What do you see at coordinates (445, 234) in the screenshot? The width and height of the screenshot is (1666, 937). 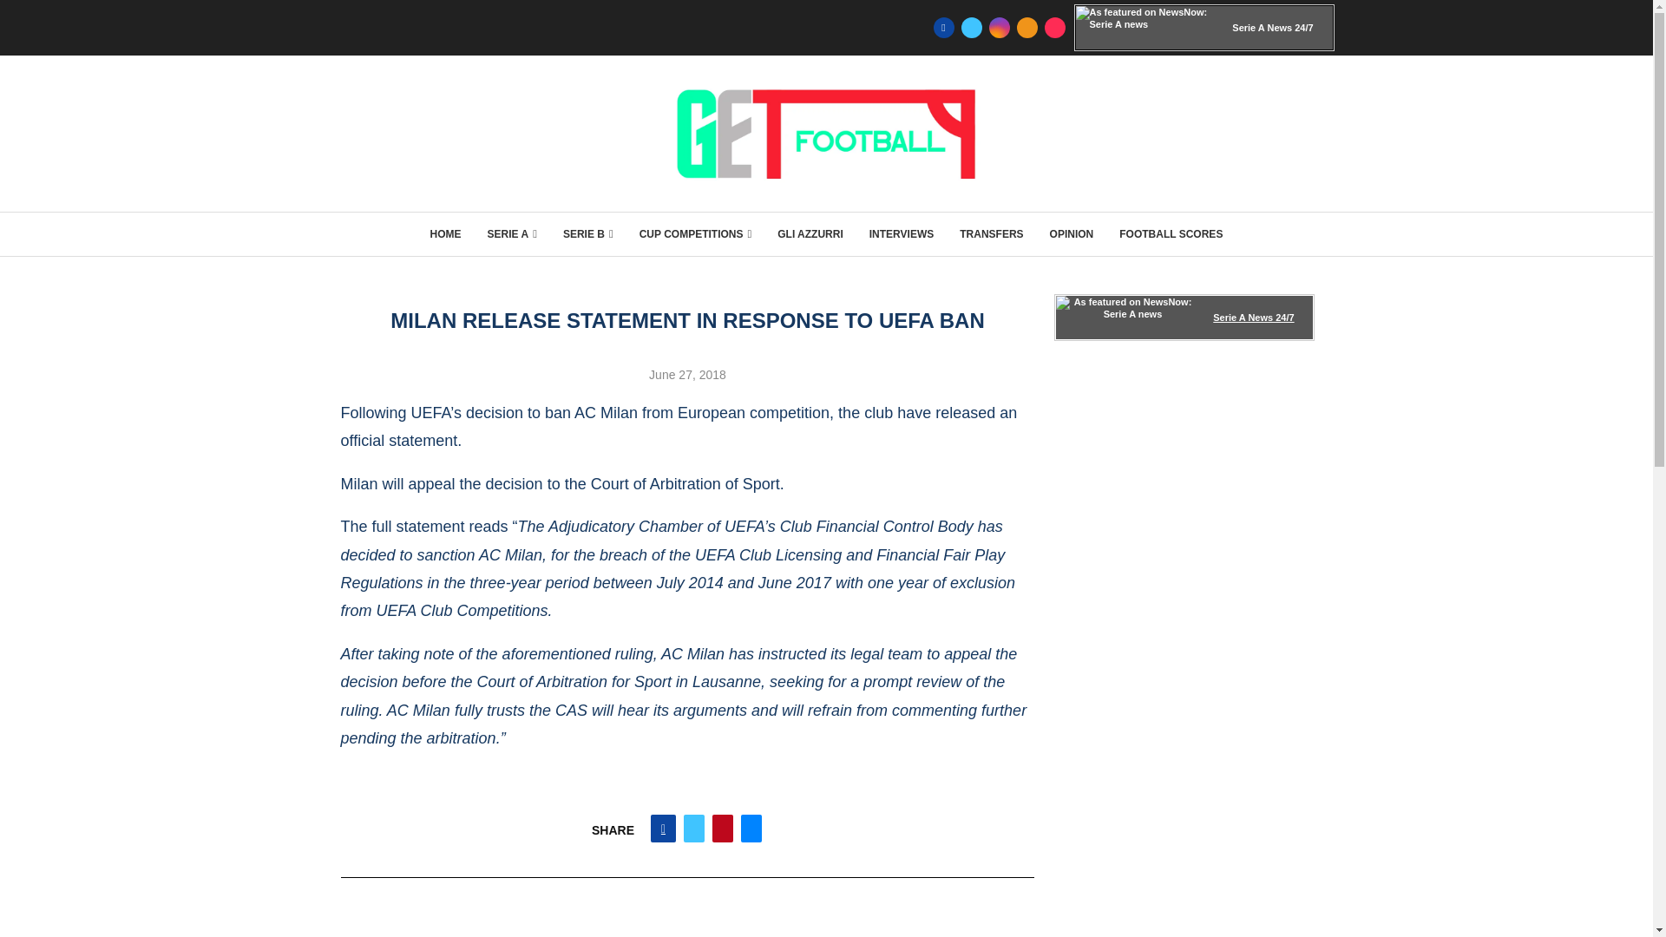 I see `HOME` at bounding box center [445, 234].